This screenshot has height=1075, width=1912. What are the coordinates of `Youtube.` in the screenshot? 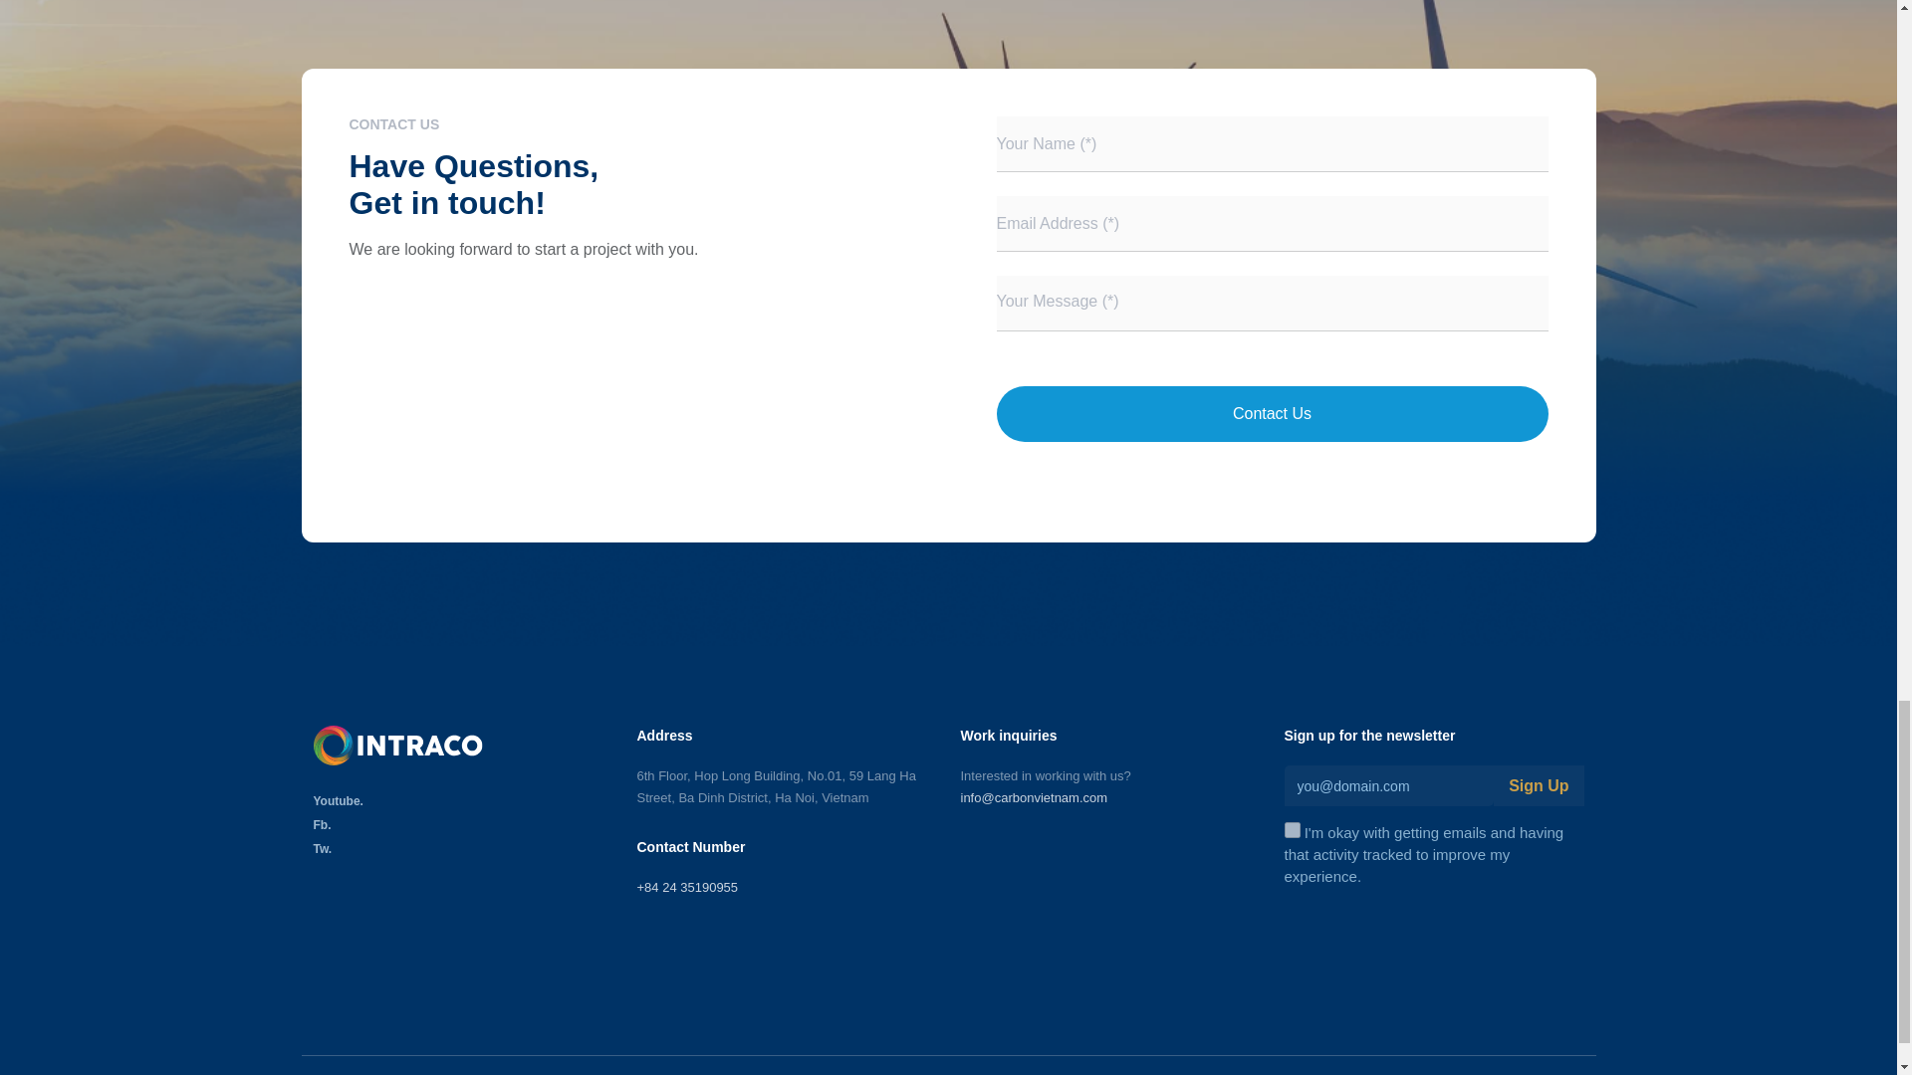 It's located at (462, 801).